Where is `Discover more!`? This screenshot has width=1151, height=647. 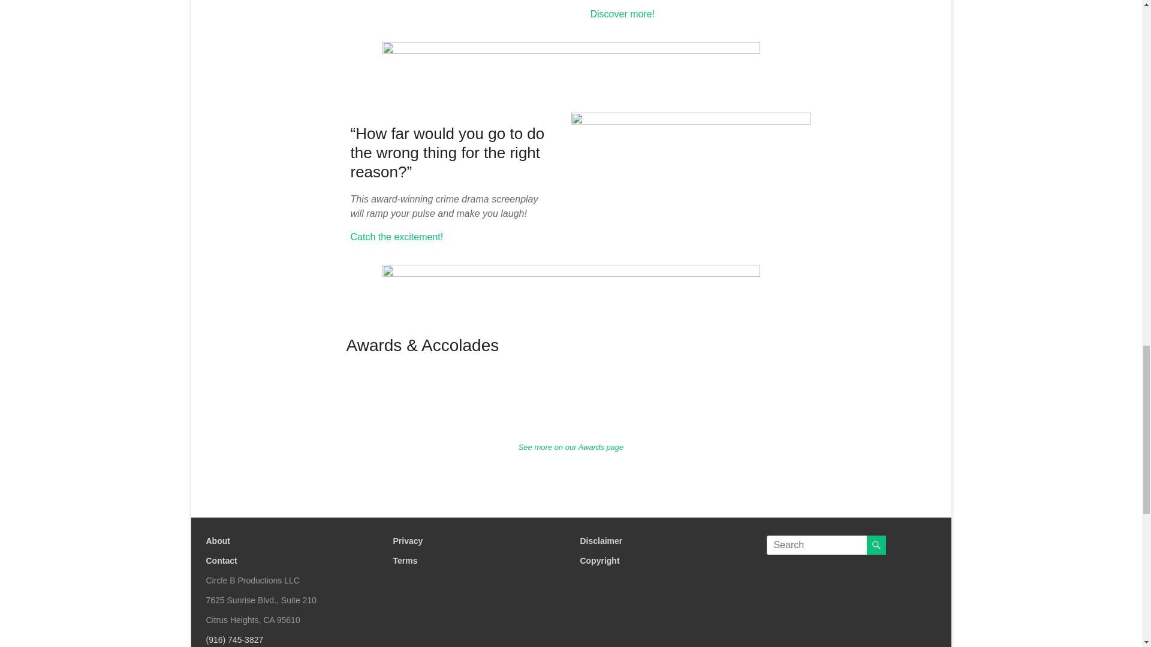
Discover more! is located at coordinates (622, 14).